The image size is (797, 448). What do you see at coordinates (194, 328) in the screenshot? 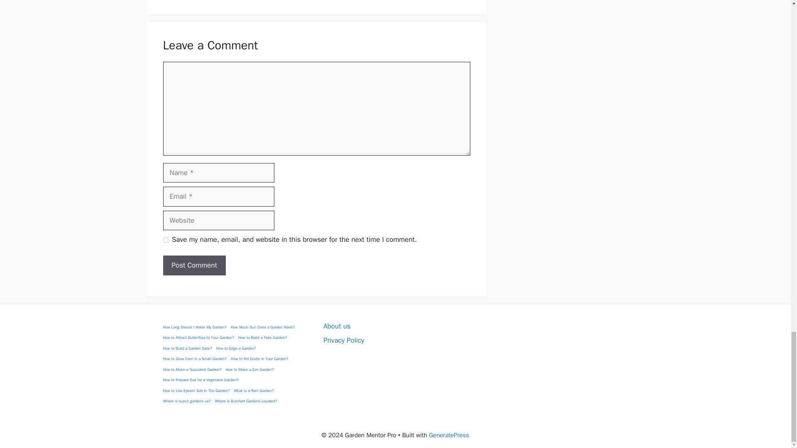
I see `How Long Should I Water My Garden?` at bounding box center [194, 328].